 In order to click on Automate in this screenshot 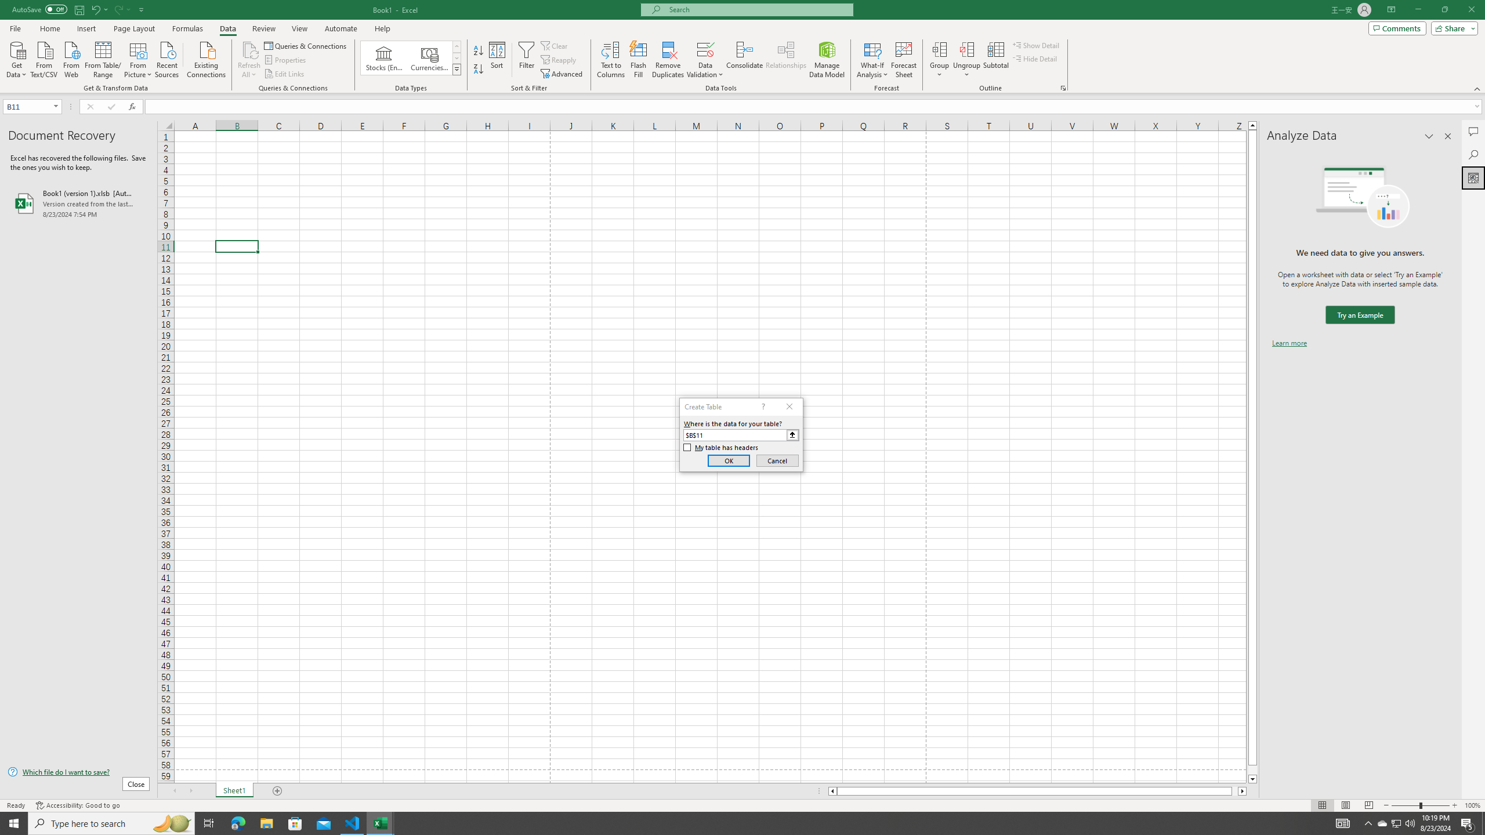, I will do `click(341, 28)`.